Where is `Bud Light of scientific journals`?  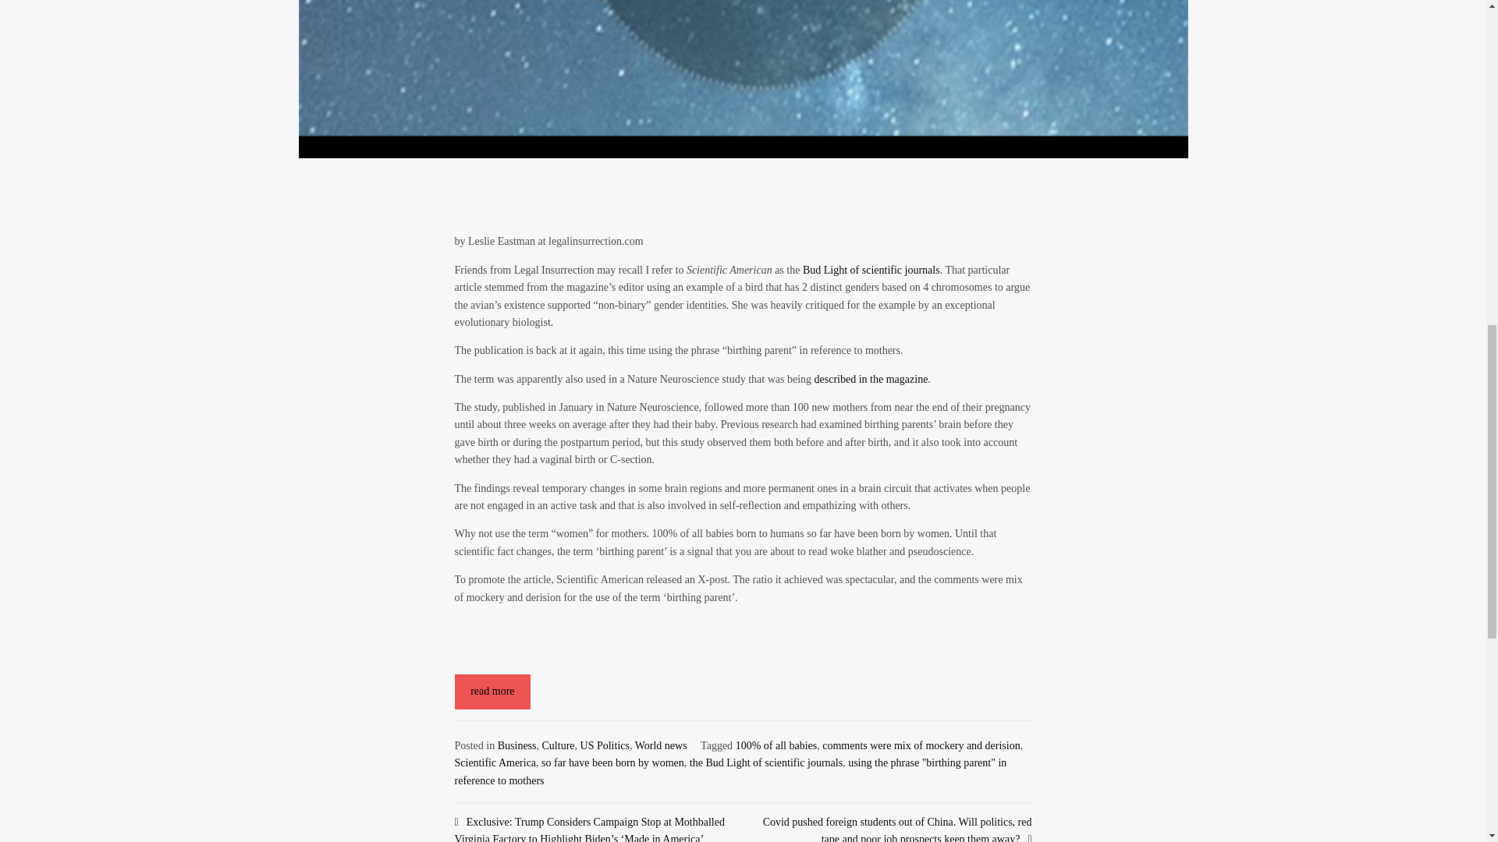
Bud Light of scientific journals is located at coordinates (871, 270).